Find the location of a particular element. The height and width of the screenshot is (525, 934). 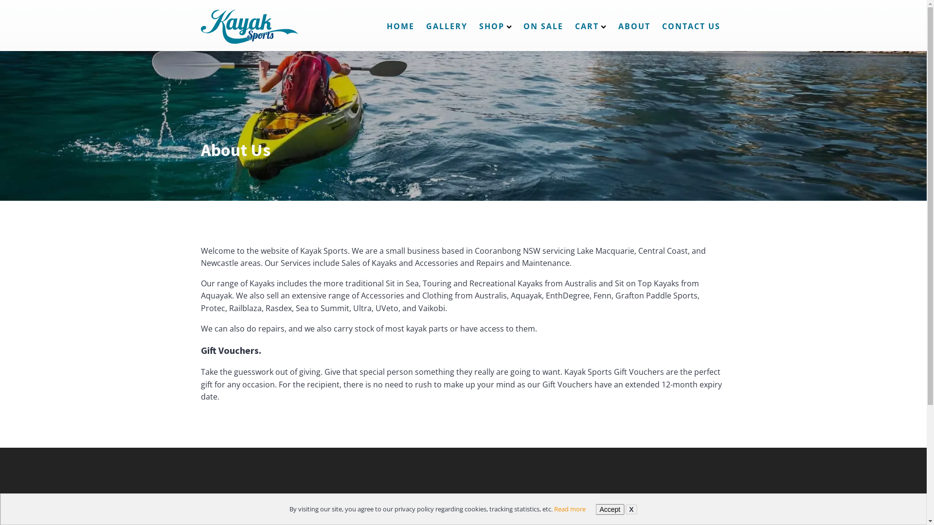

HOME is located at coordinates (401, 27).